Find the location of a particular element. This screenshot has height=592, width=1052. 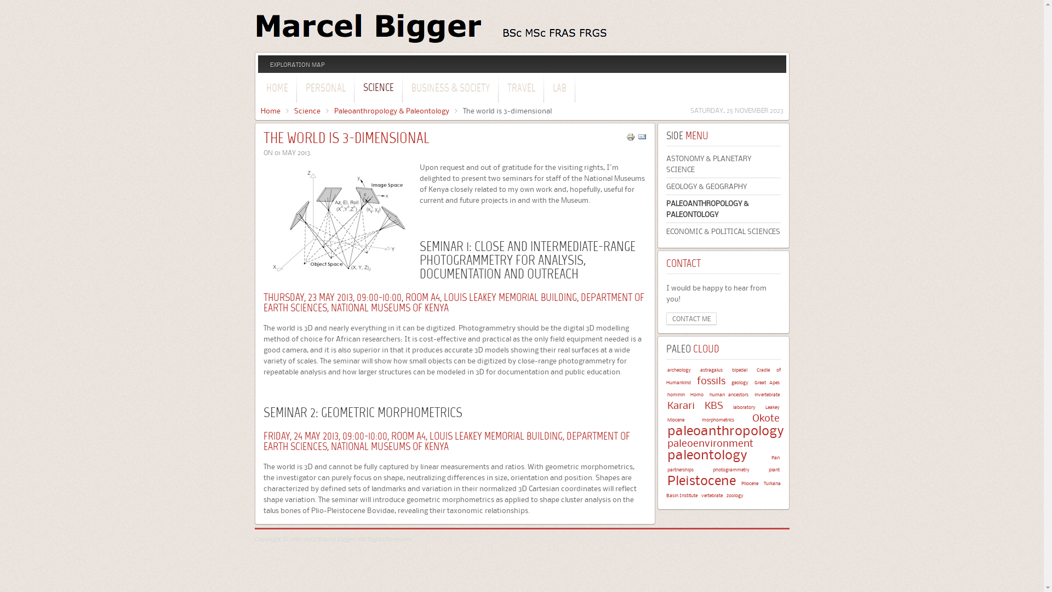

ASTONOMY & PLANETARY SCIENCE is located at coordinates (723, 164).